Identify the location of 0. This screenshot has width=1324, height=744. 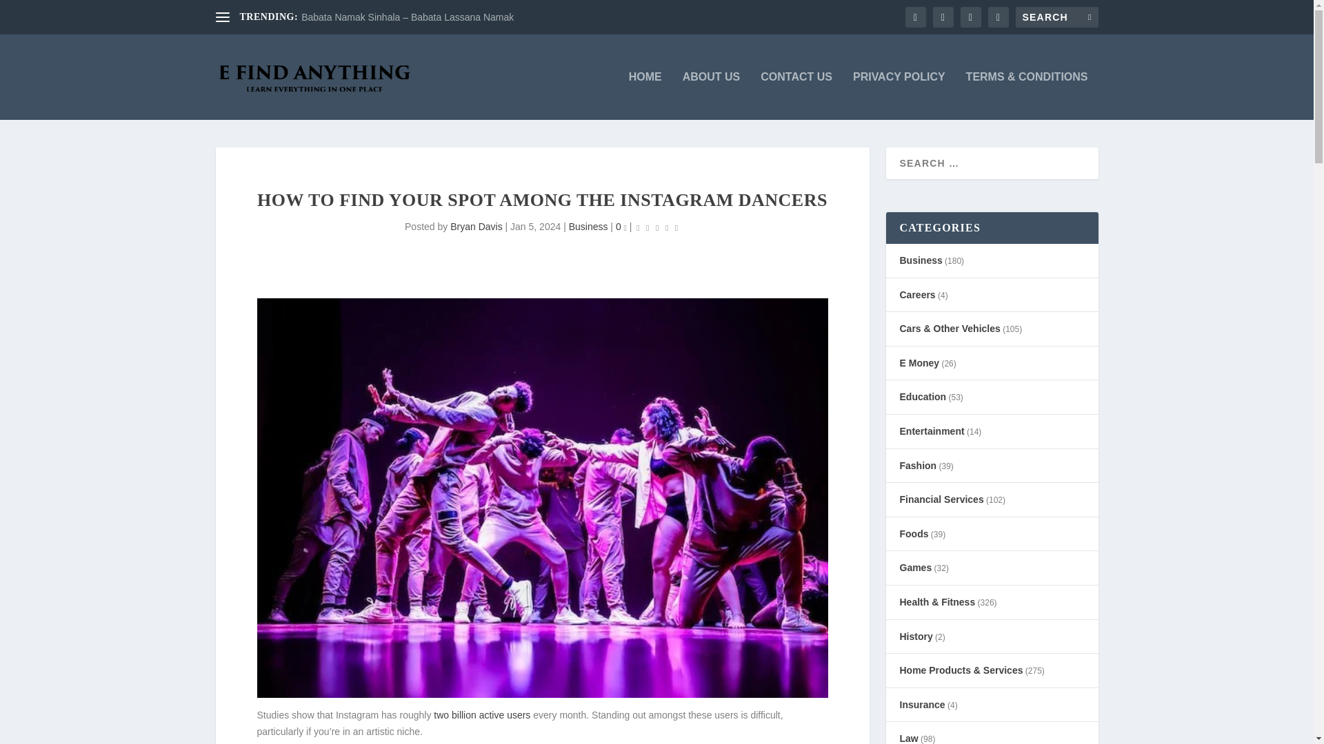
(621, 226).